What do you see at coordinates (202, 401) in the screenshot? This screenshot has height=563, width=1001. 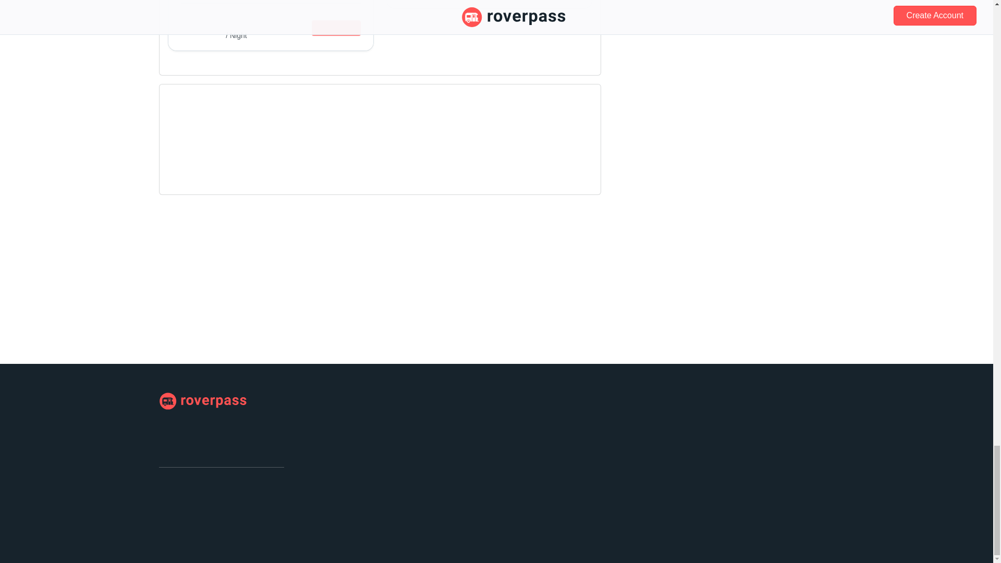 I see `RoverPass` at bounding box center [202, 401].